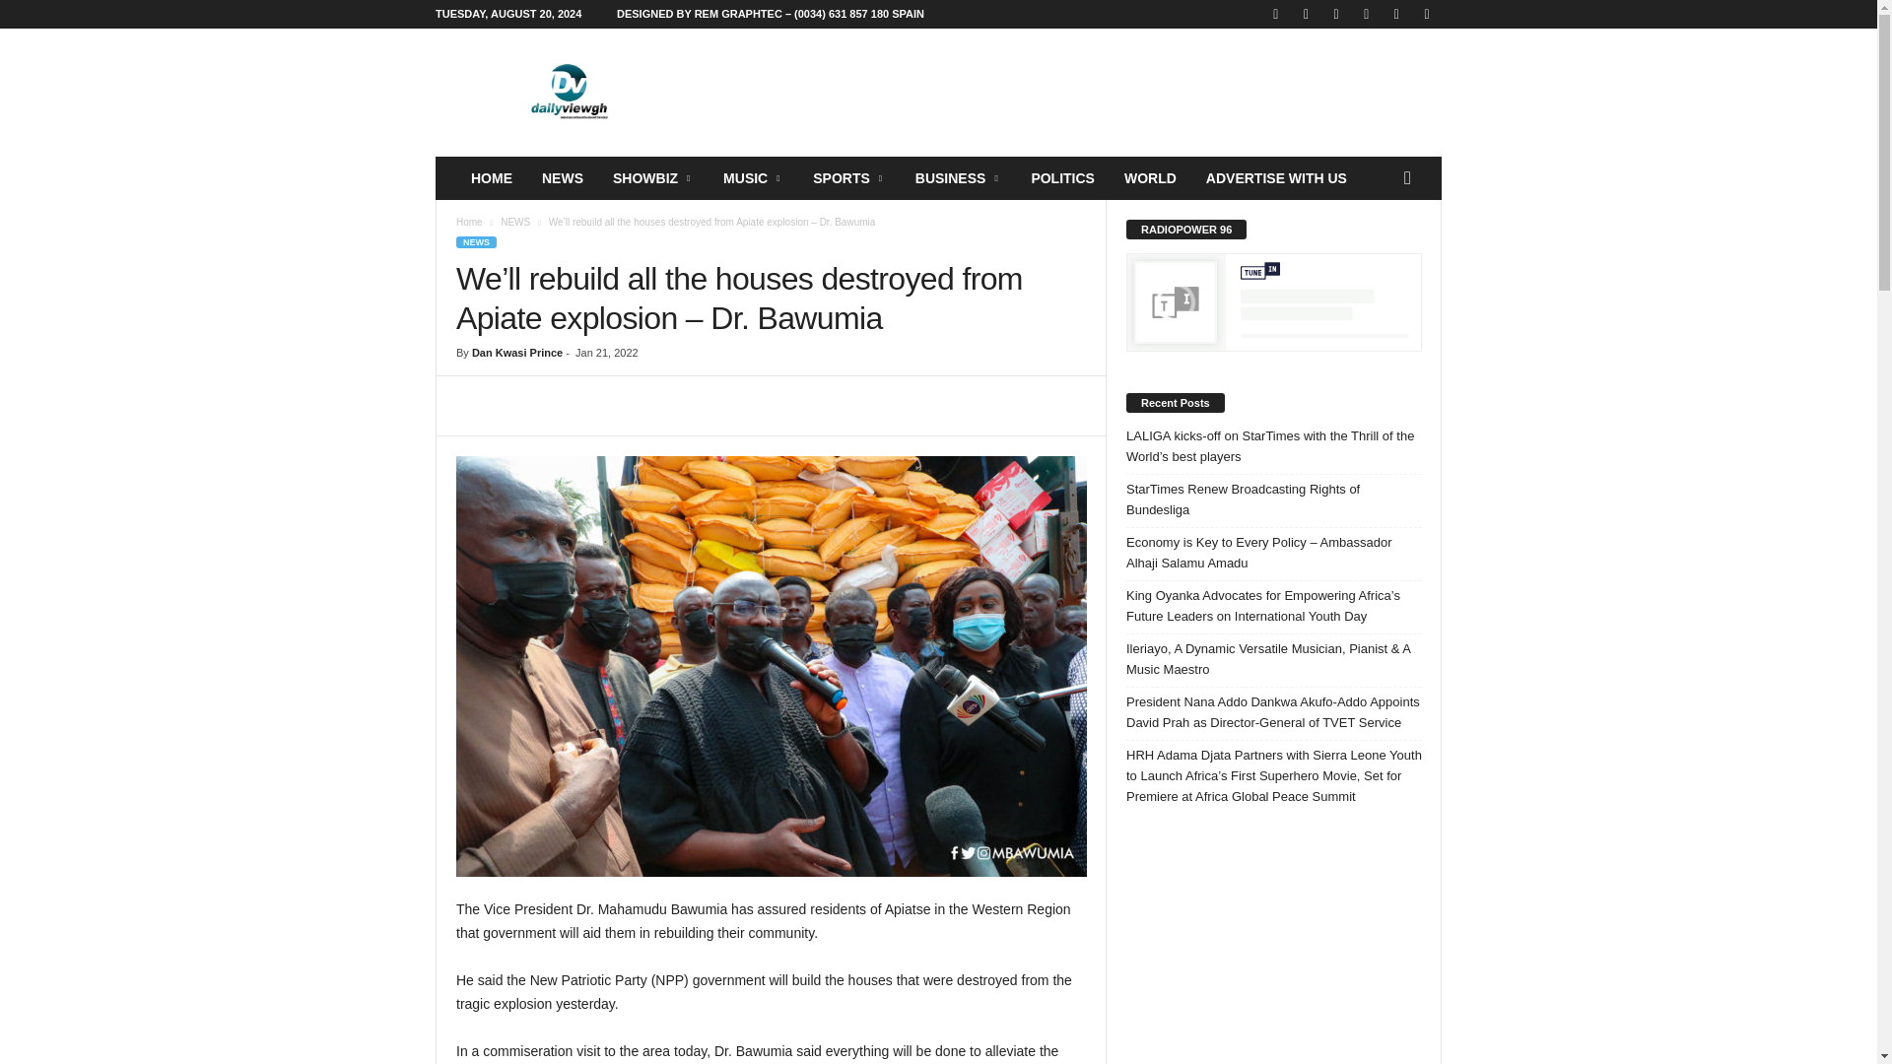 The width and height of the screenshot is (1892, 1064). What do you see at coordinates (570, 93) in the screenshot?
I see `Daily View Gh` at bounding box center [570, 93].